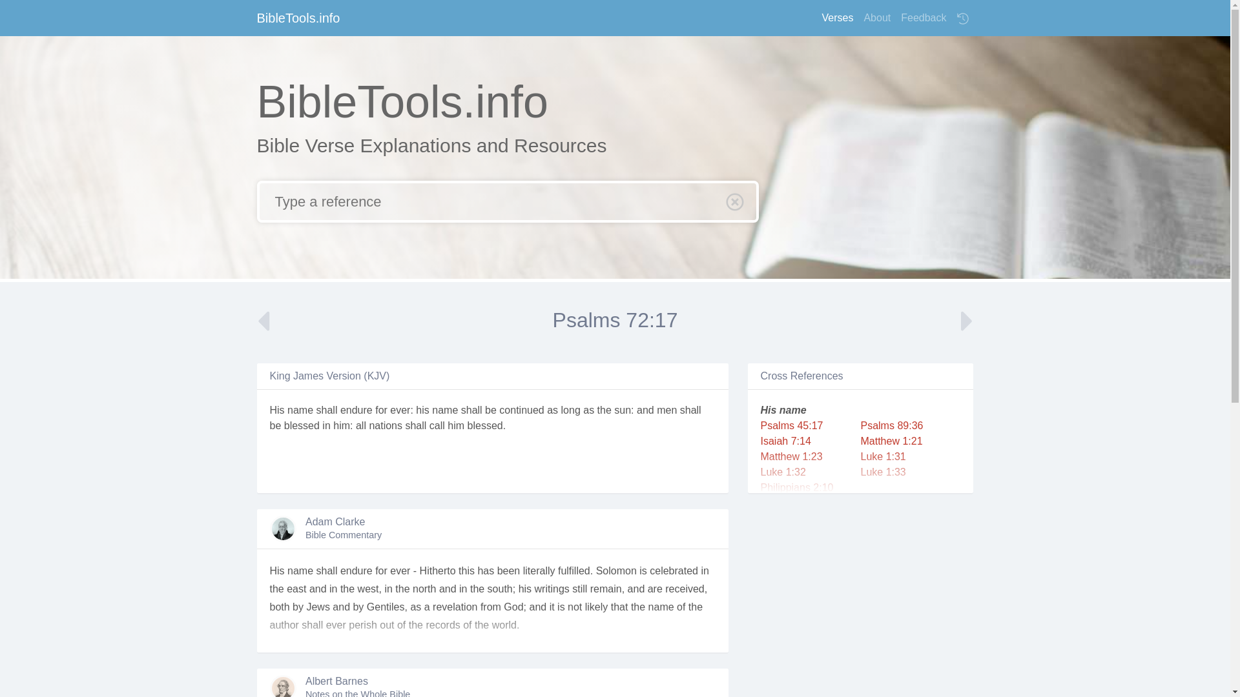 The width and height of the screenshot is (1240, 697). What do you see at coordinates (471, 410) in the screenshot?
I see `shall` at bounding box center [471, 410].